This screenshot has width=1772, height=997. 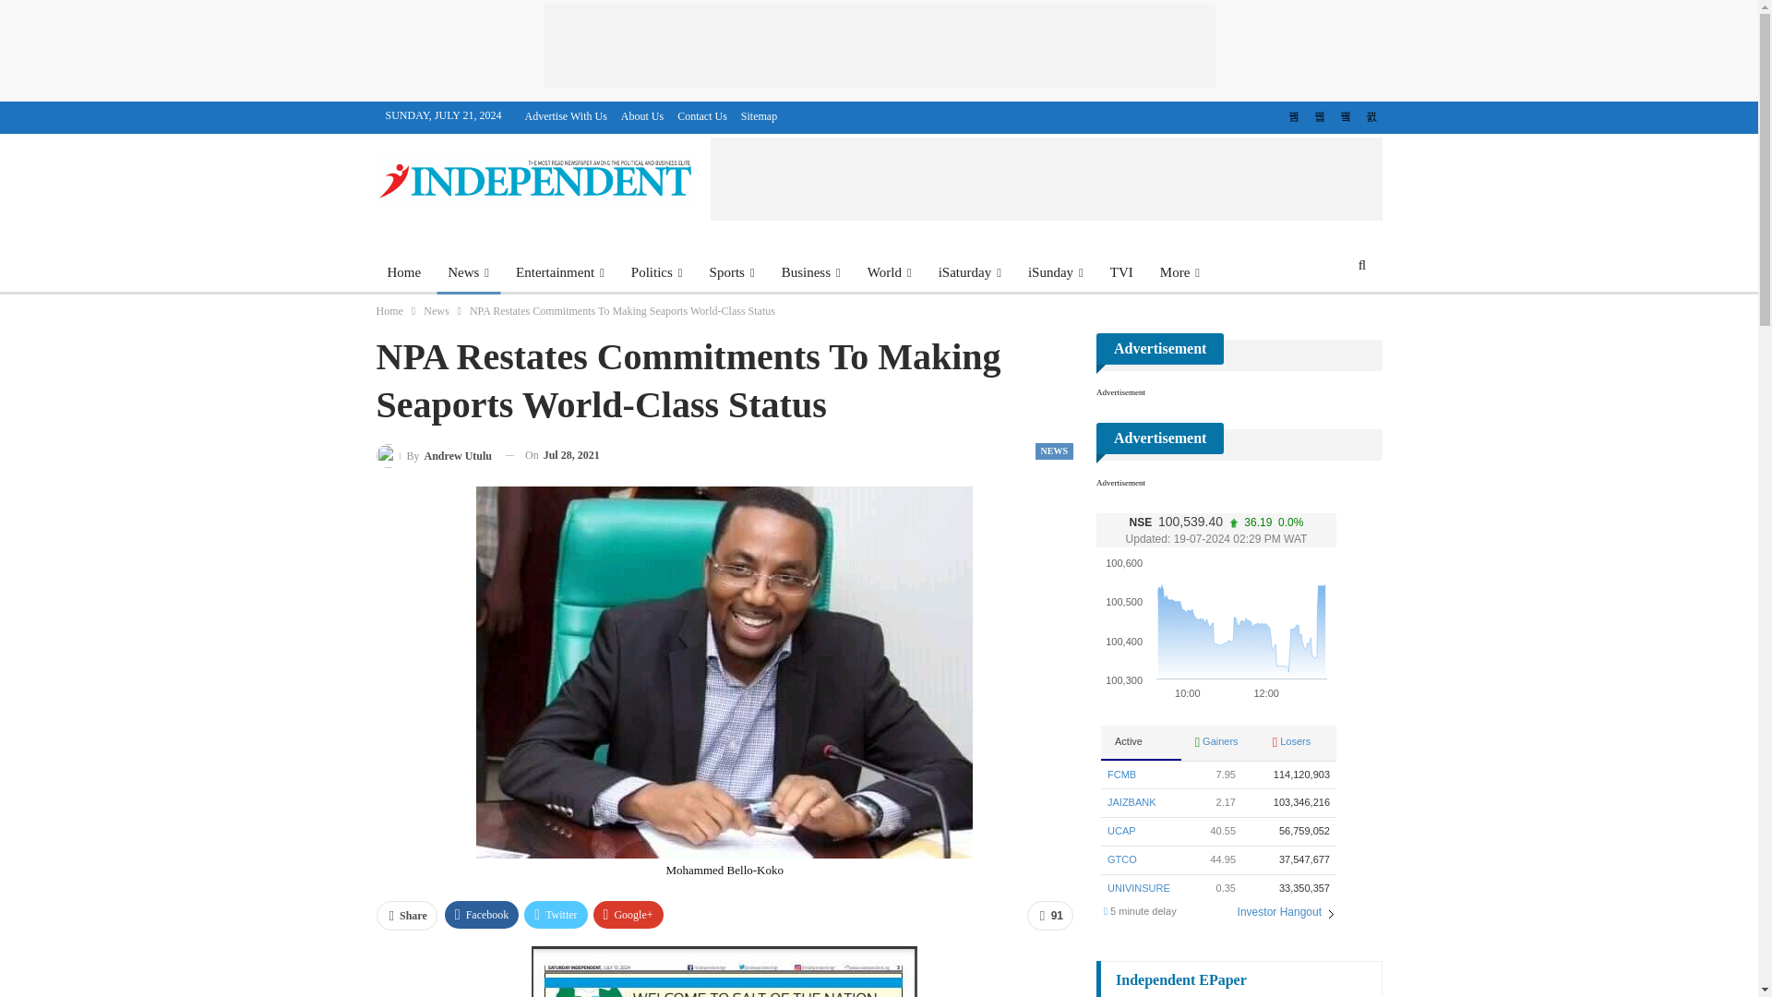 I want to click on Advertise With Us, so click(x=566, y=115).